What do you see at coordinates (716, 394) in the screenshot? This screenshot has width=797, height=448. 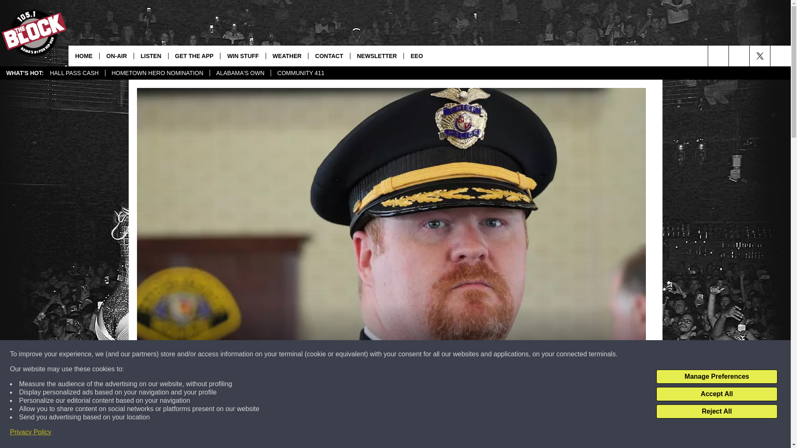 I see `Accept All` at bounding box center [716, 394].